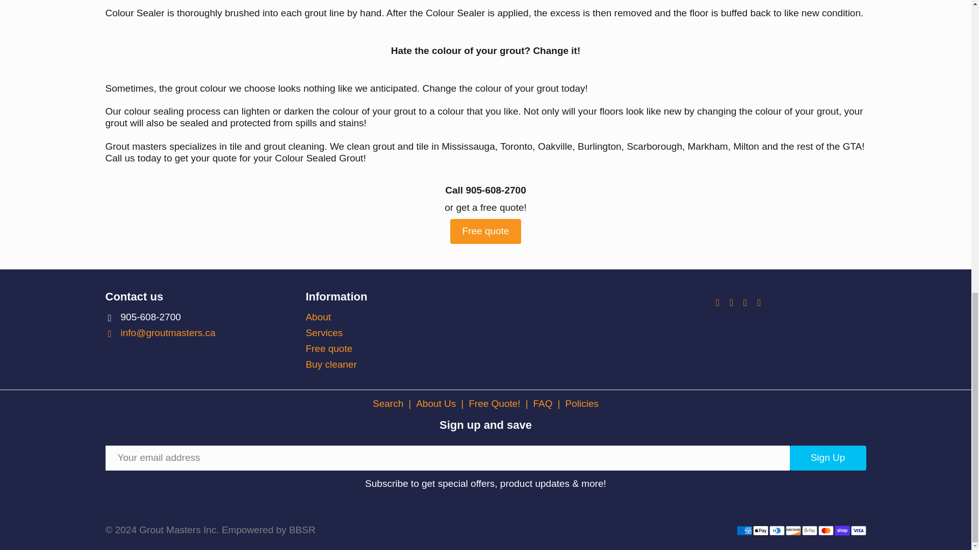 The width and height of the screenshot is (979, 550). Describe the element at coordinates (792, 531) in the screenshot. I see `Discover` at that location.